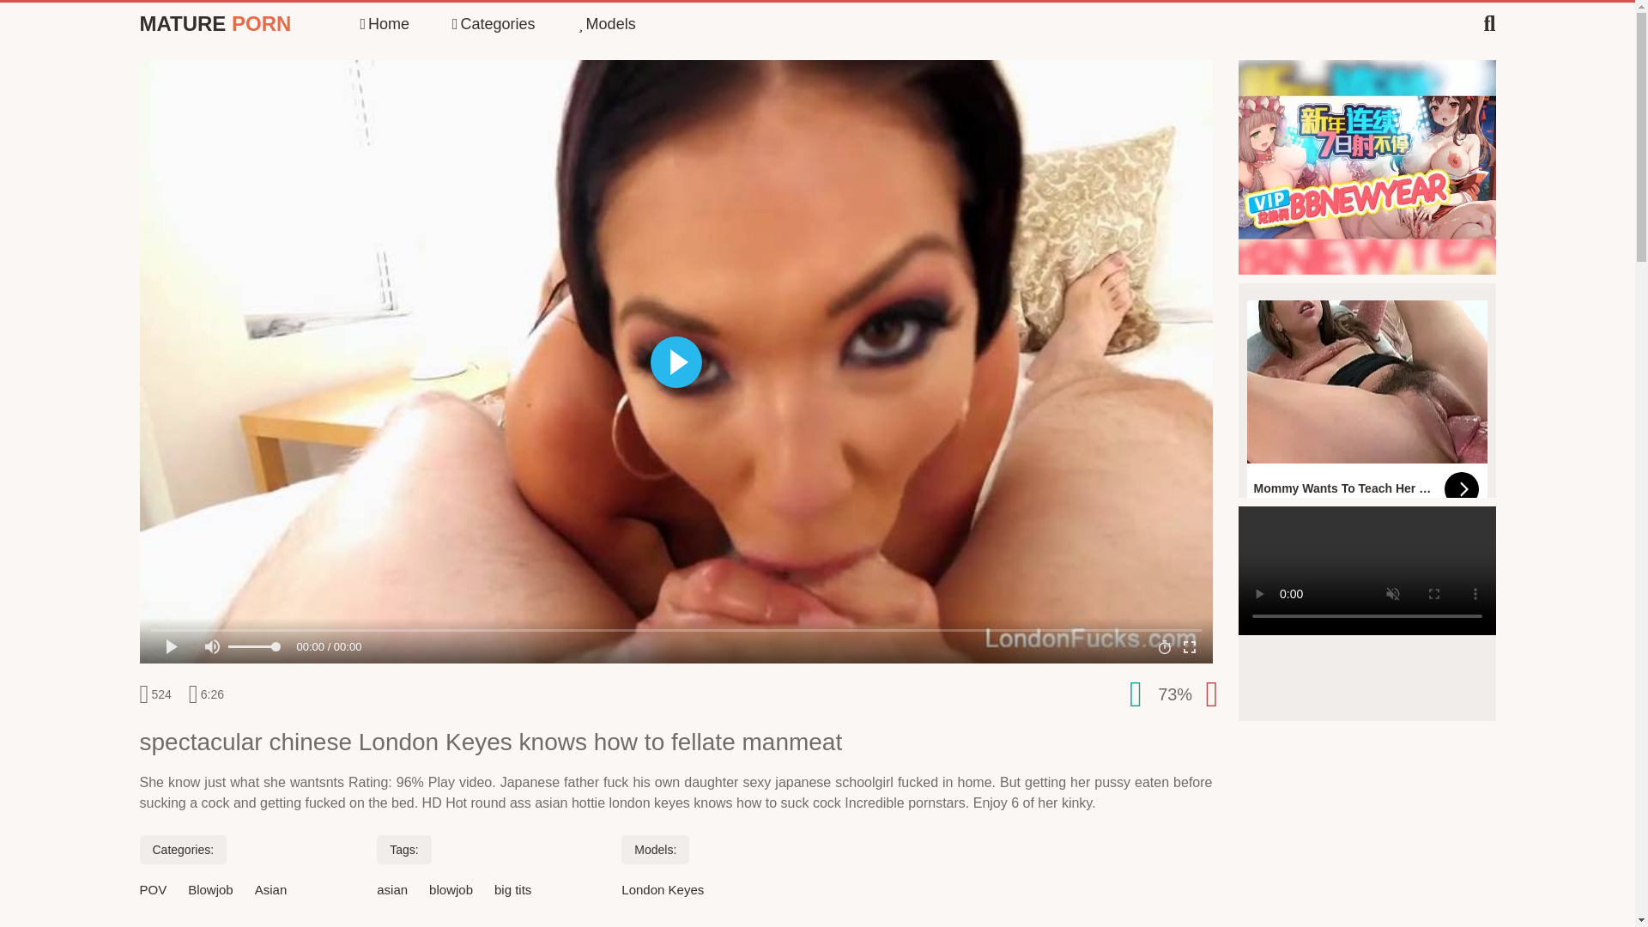 This screenshot has width=1648, height=927. I want to click on POV, so click(152, 889).